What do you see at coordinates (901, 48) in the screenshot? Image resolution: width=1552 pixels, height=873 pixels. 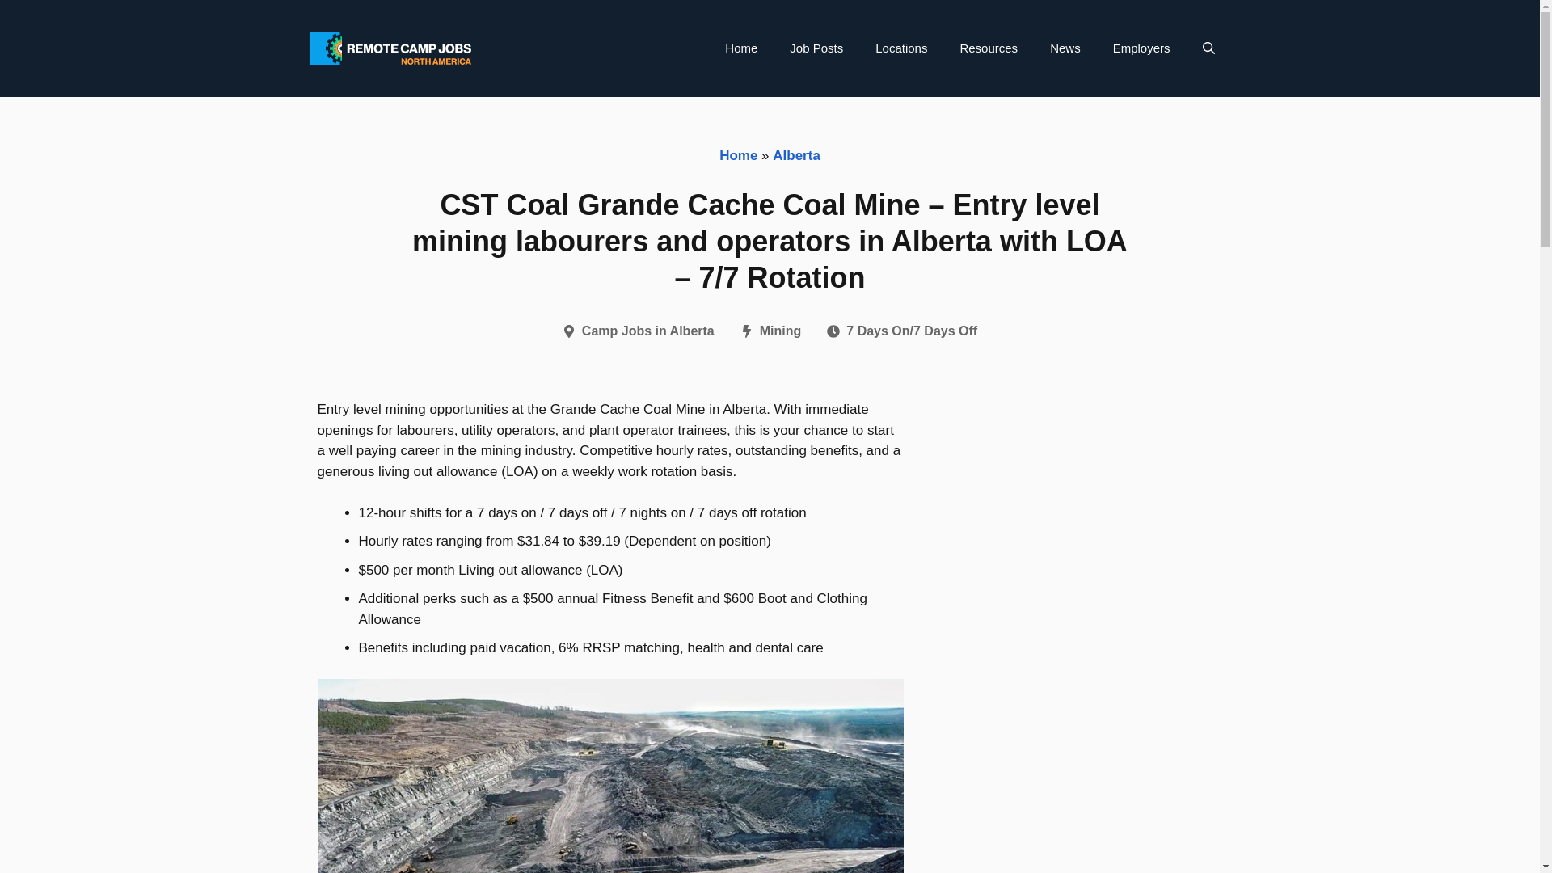 I see `Locations` at bounding box center [901, 48].